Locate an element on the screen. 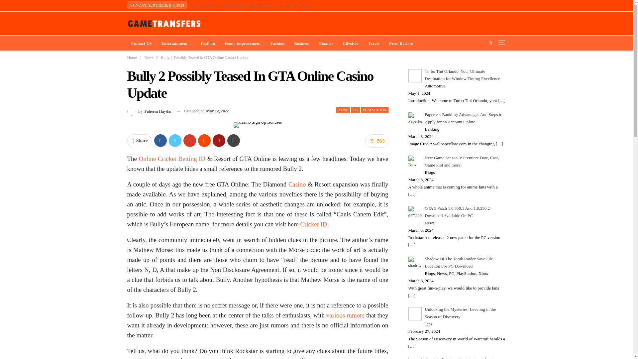 Image resolution: width=638 pixels, height=359 pixels. Business is located at coordinates (302, 43).